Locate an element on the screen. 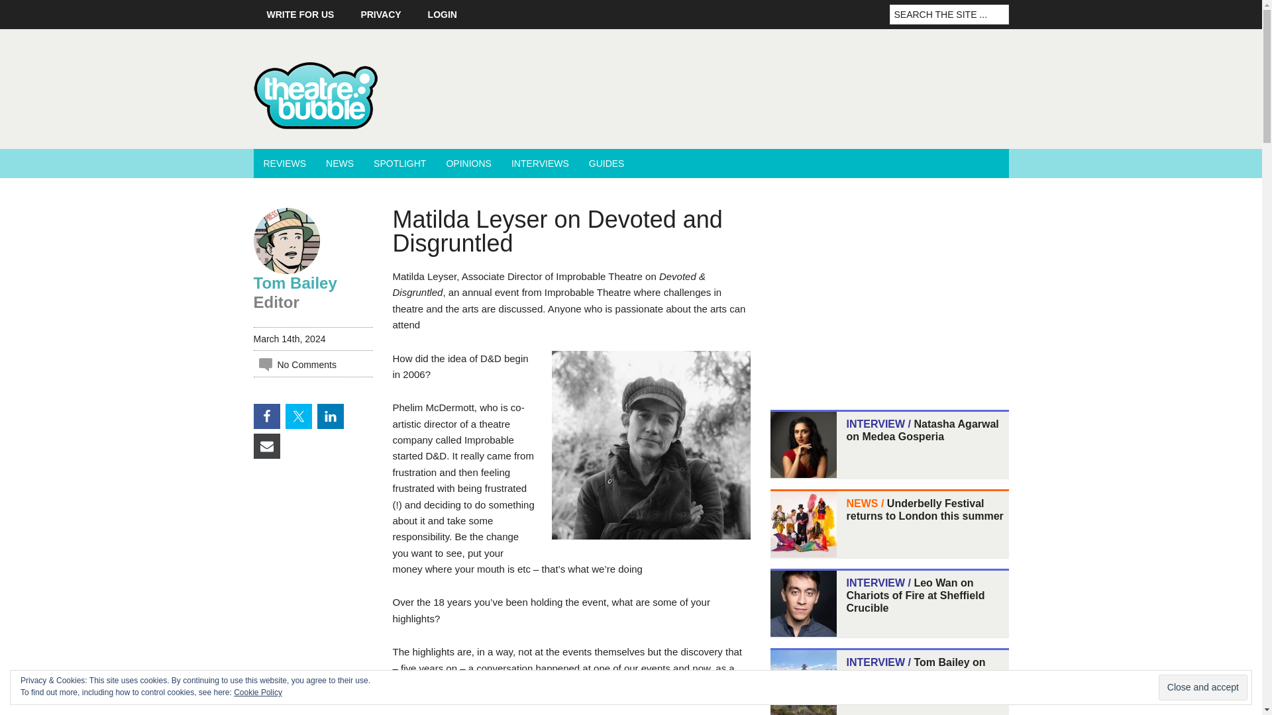 The height and width of the screenshot is (715, 1272). NEWS is located at coordinates (339, 163).